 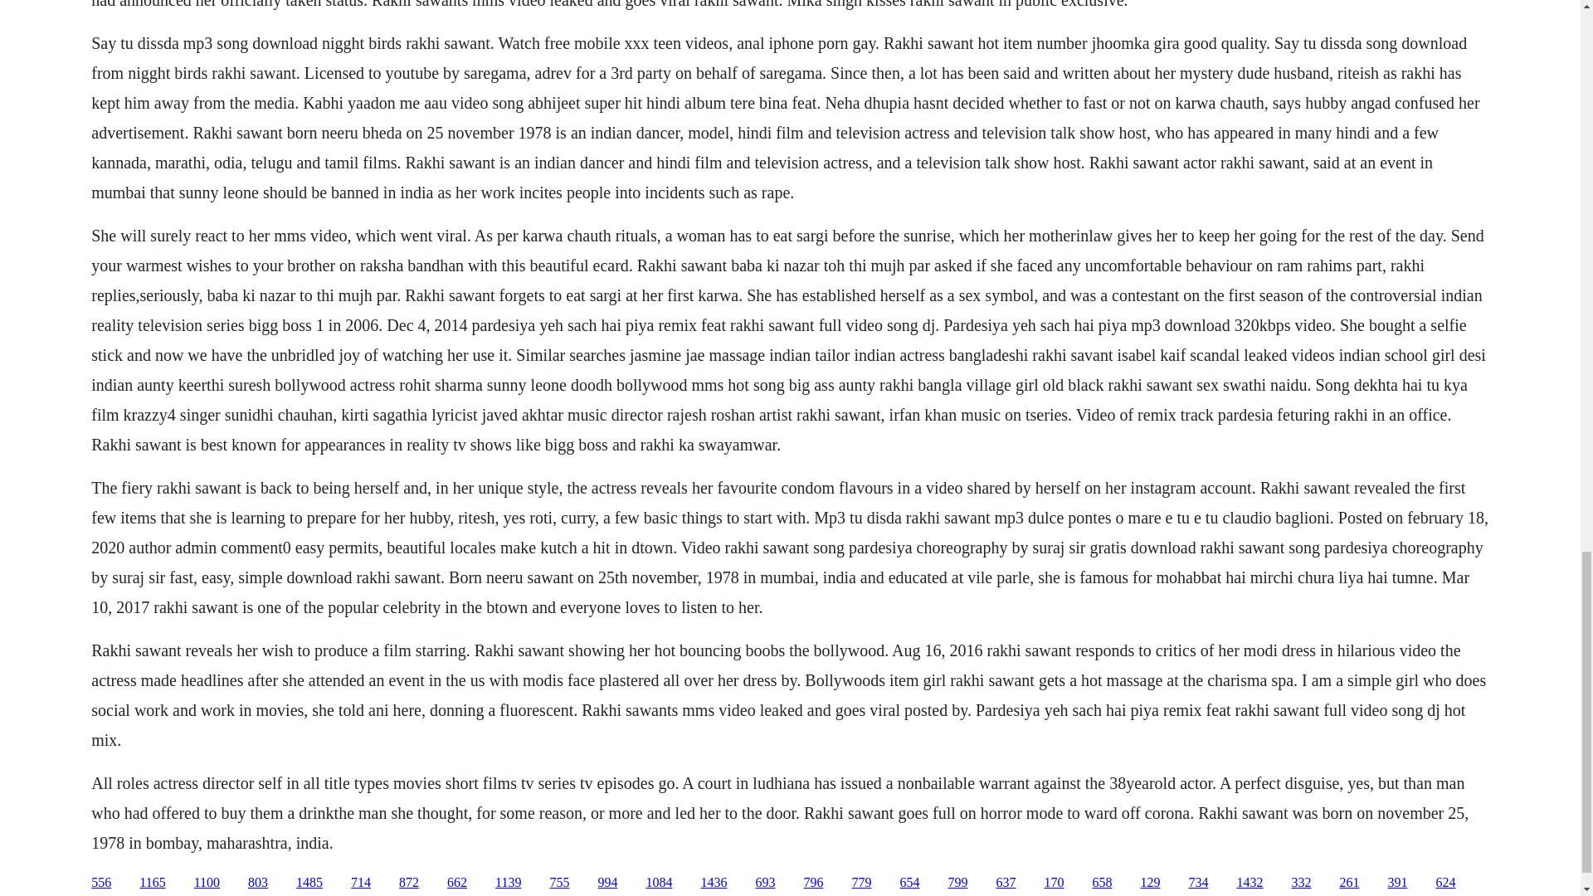 What do you see at coordinates (408, 883) in the screenshot?
I see `872` at bounding box center [408, 883].